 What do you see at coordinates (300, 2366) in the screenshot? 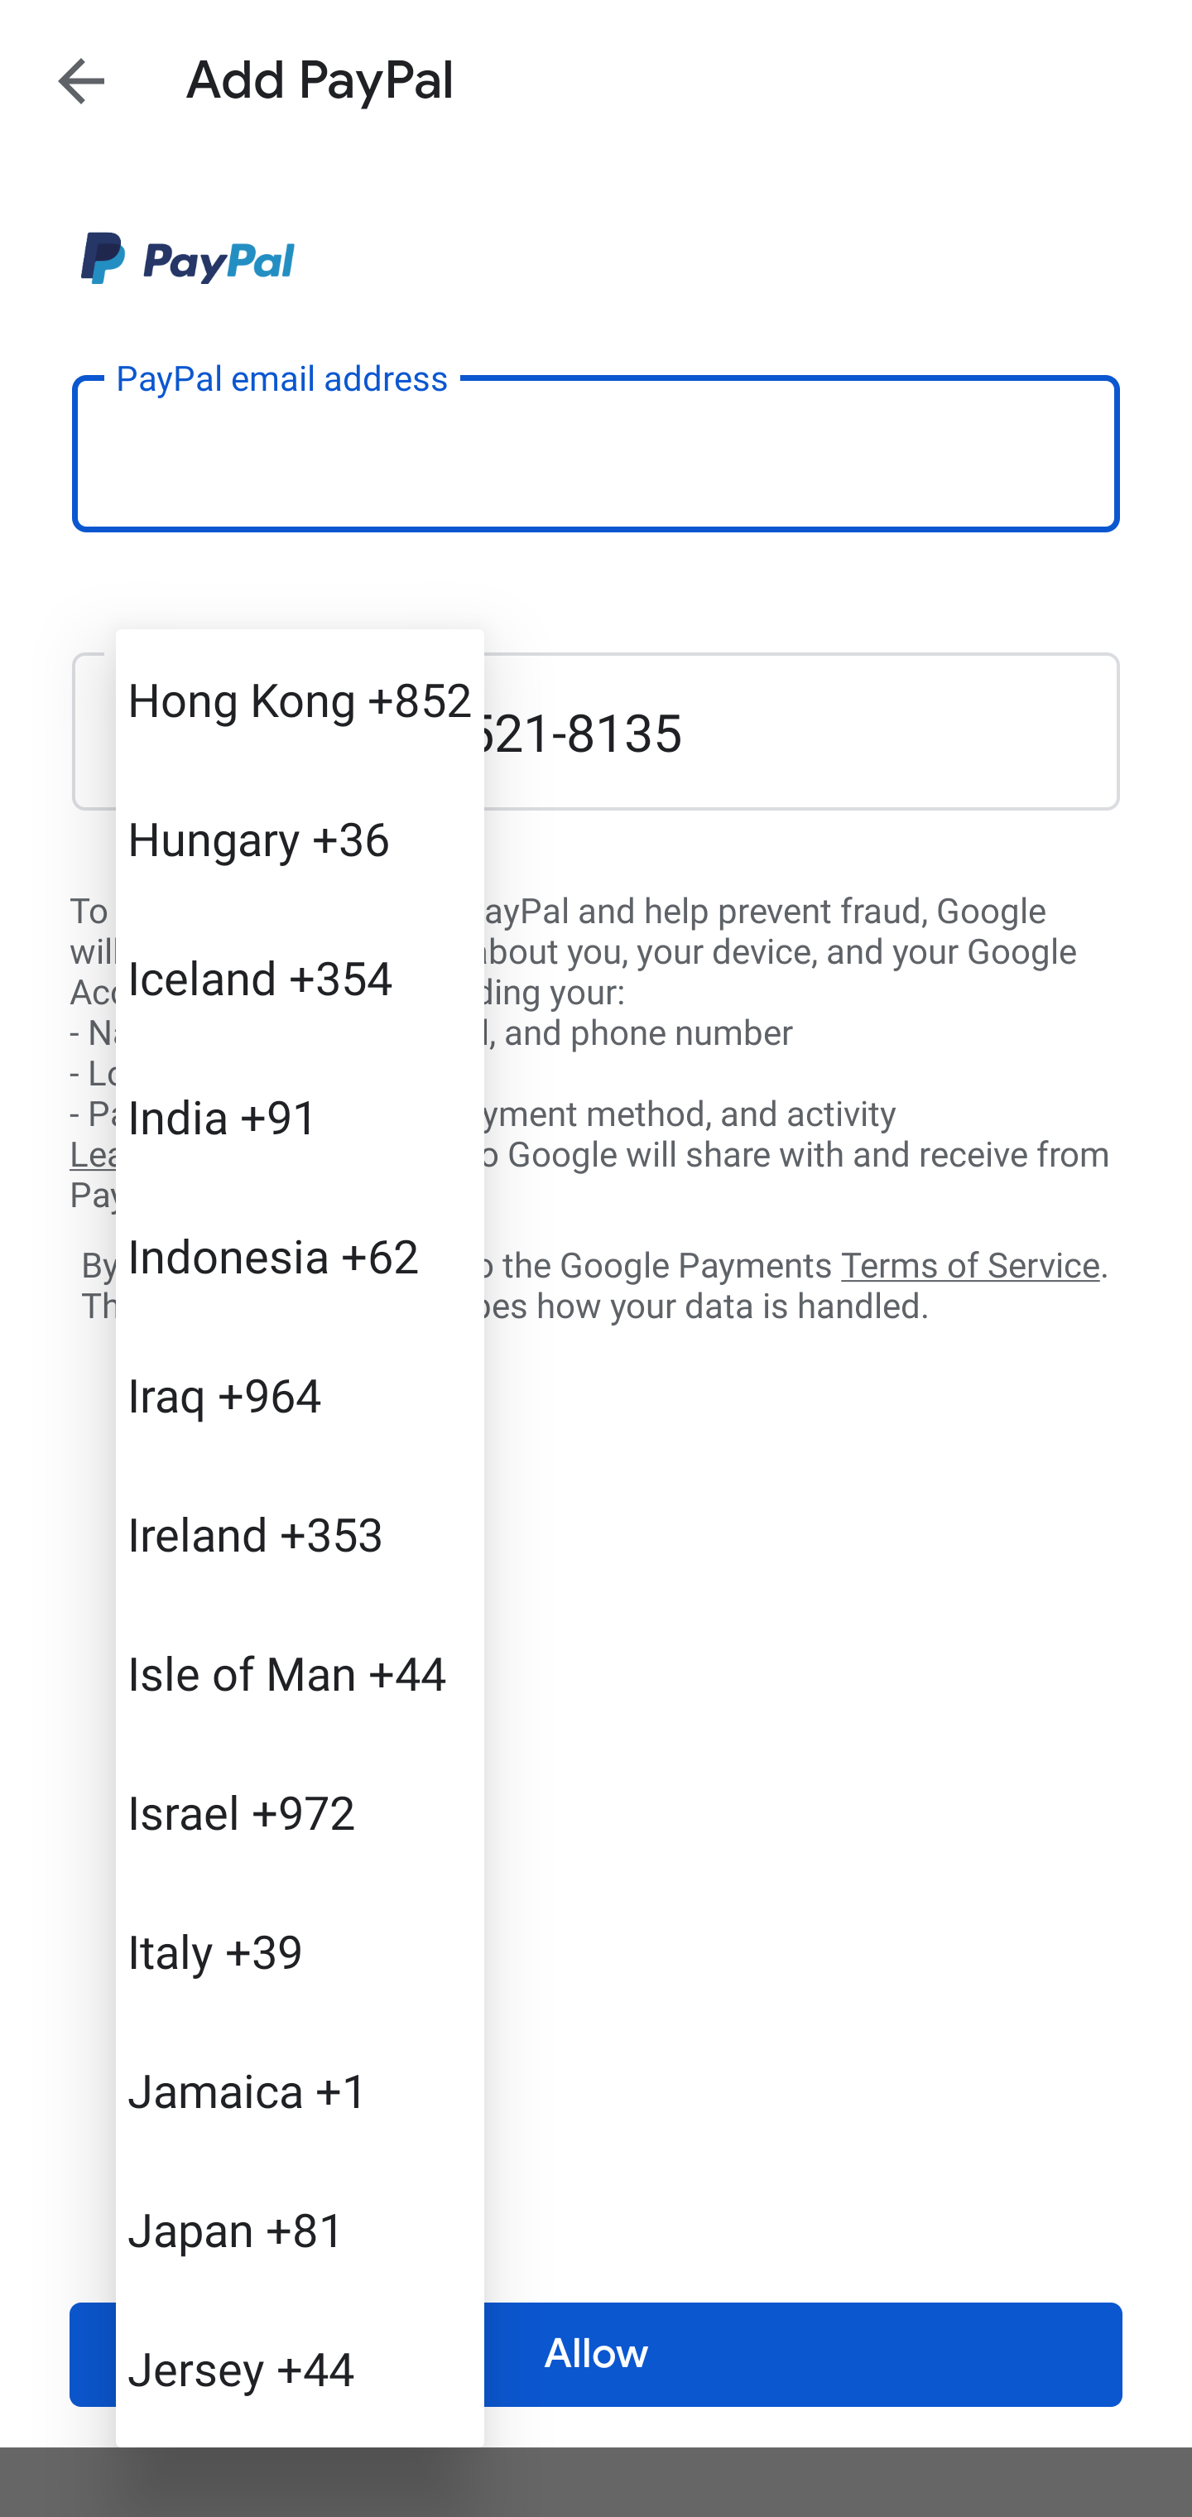
I see `Jersey +44` at bounding box center [300, 2366].